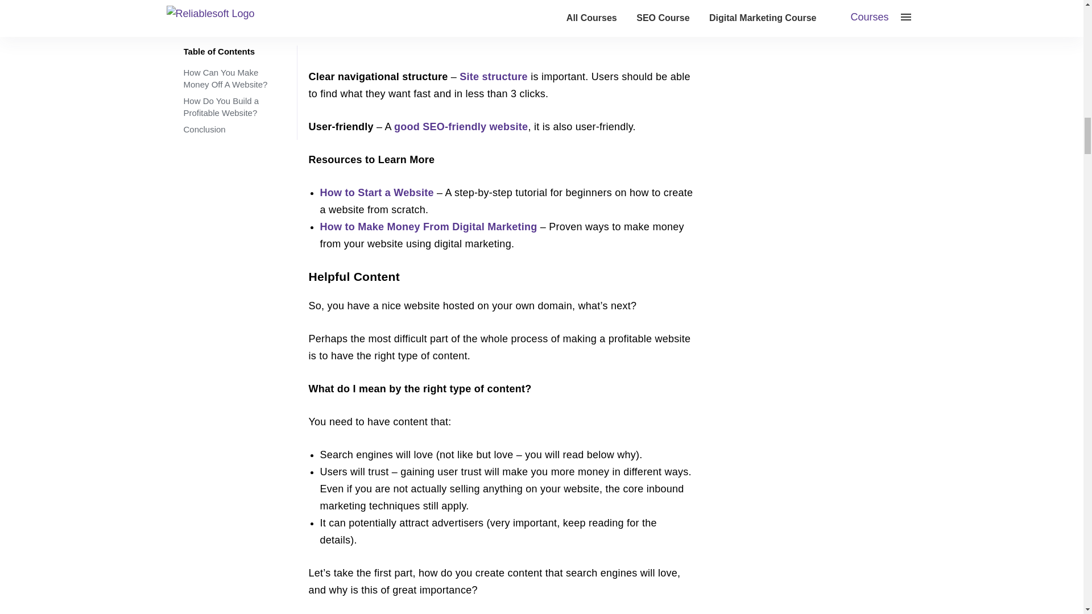  Describe the element at coordinates (378, 192) in the screenshot. I see `How to Start a Website` at that location.